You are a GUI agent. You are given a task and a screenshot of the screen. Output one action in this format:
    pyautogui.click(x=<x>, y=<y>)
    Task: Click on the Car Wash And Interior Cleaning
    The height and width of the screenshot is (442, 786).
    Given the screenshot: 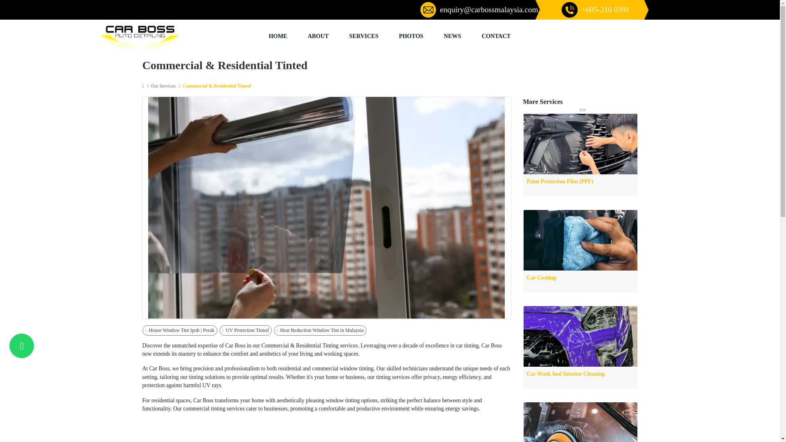 What is the action you would take?
    pyautogui.click(x=580, y=347)
    